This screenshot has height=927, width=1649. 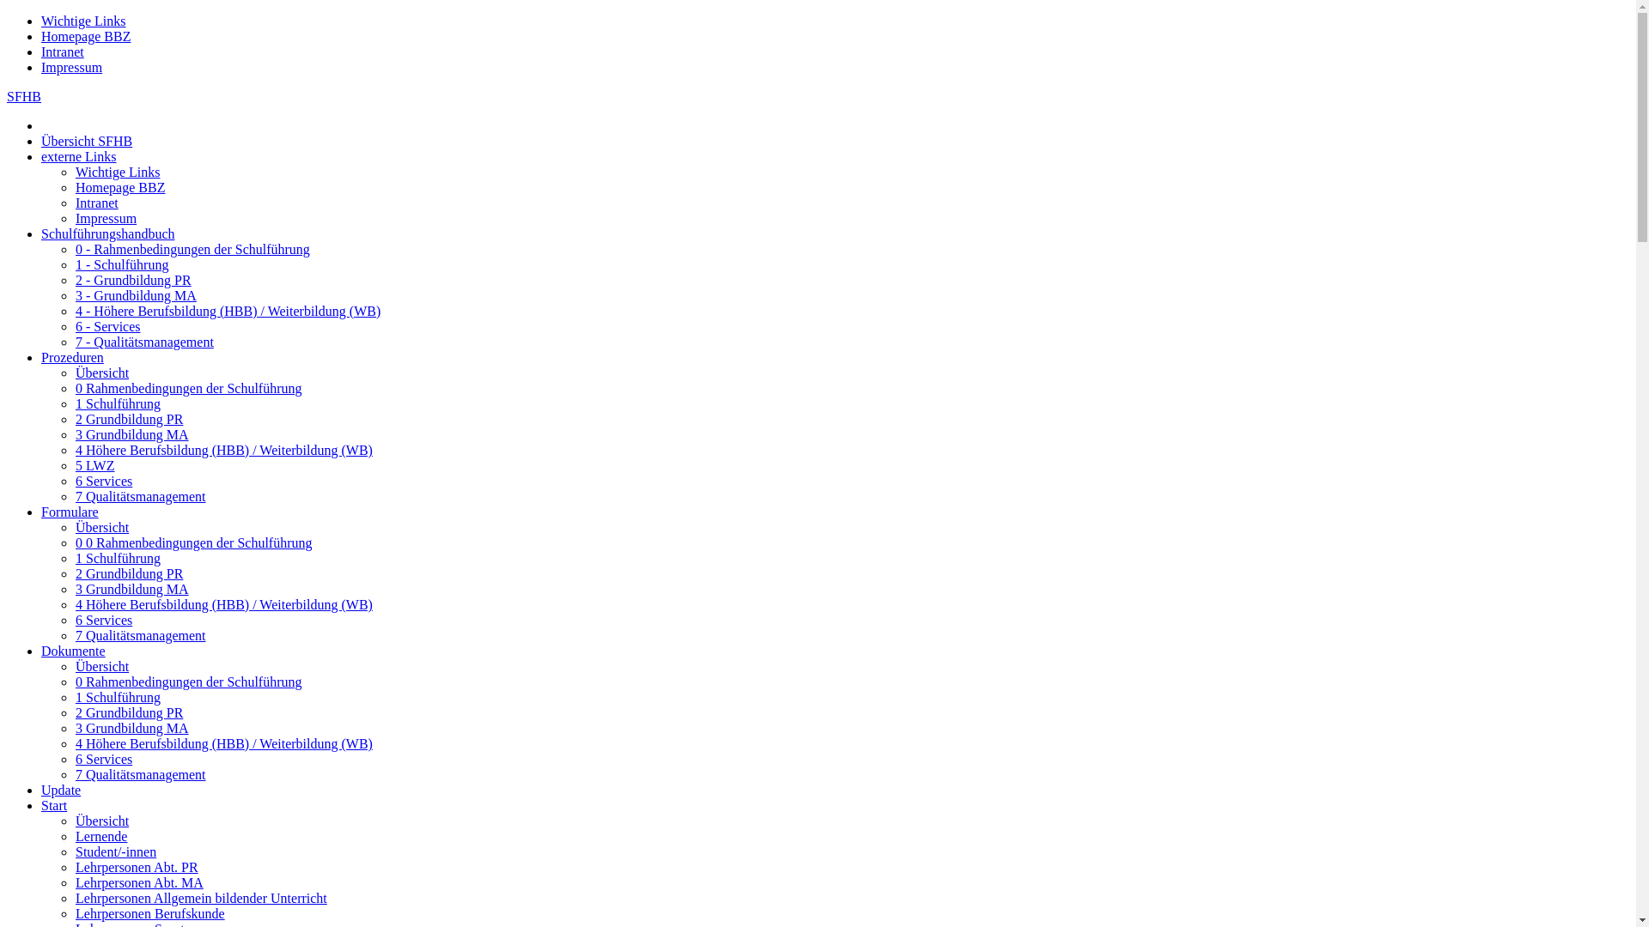 What do you see at coordinates (72, 67) in the screenshot?
I see `Impressum` at bounding box center [72, 67].